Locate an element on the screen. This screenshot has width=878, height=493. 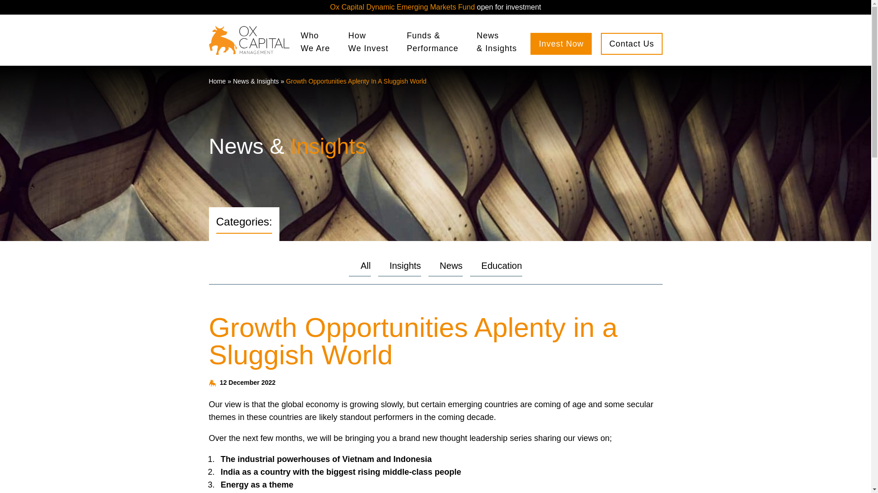
All is located at coordinates (217, 81).